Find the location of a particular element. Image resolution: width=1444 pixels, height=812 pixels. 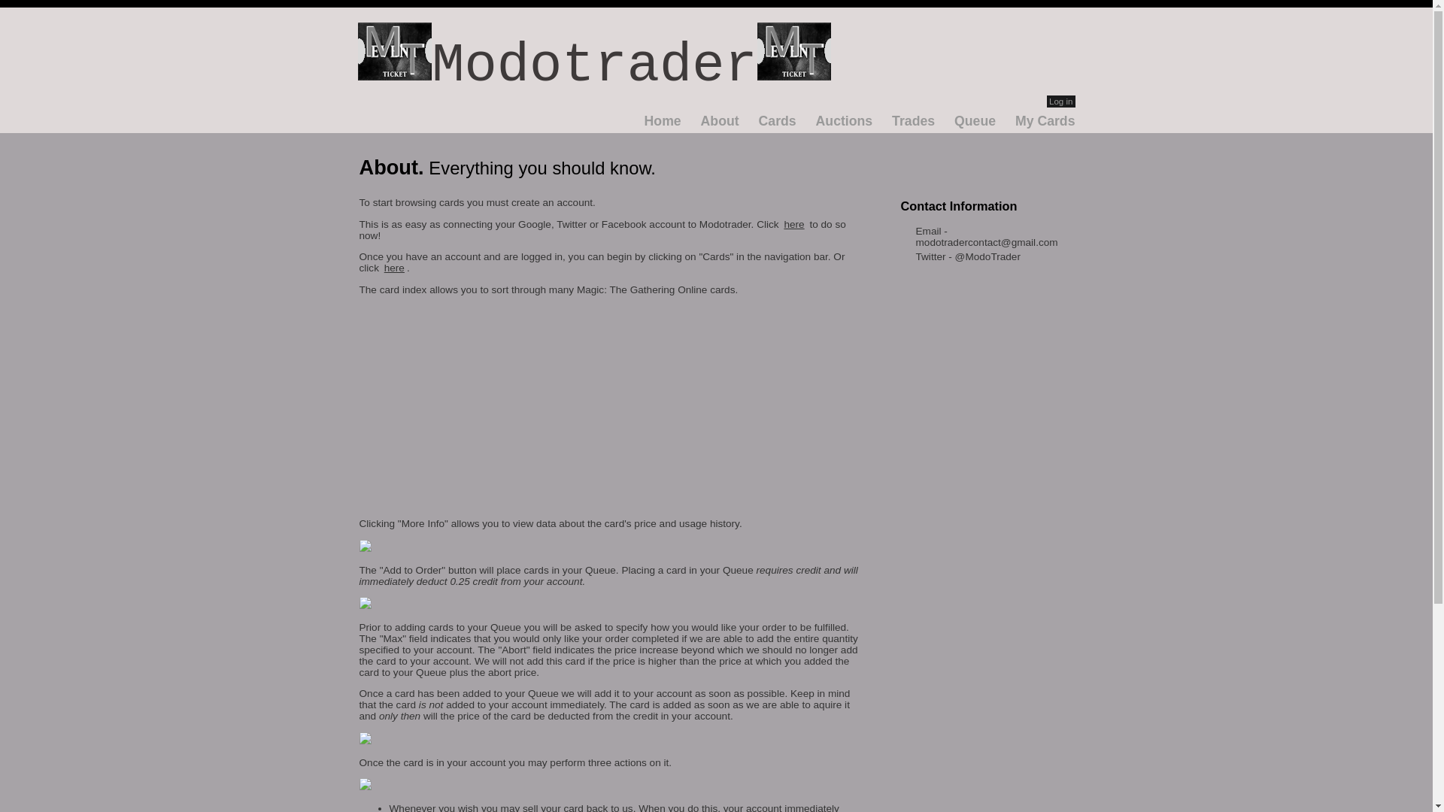

Queue is located at coordinates (975, 120).